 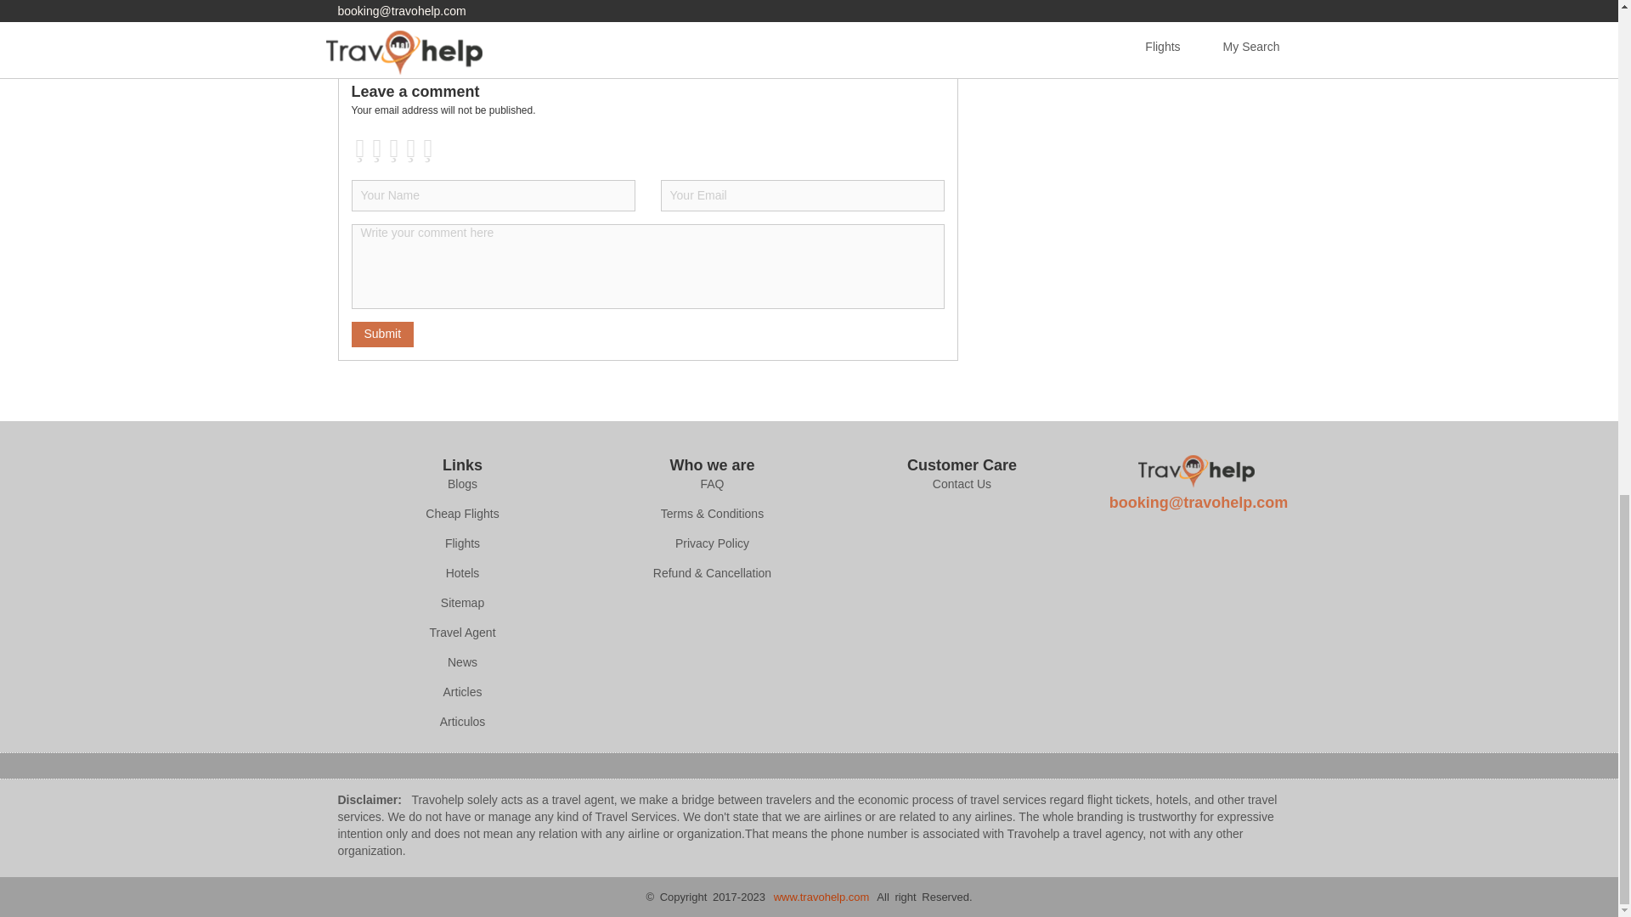 I want to click on FAQ, so click(x=712, y=484).